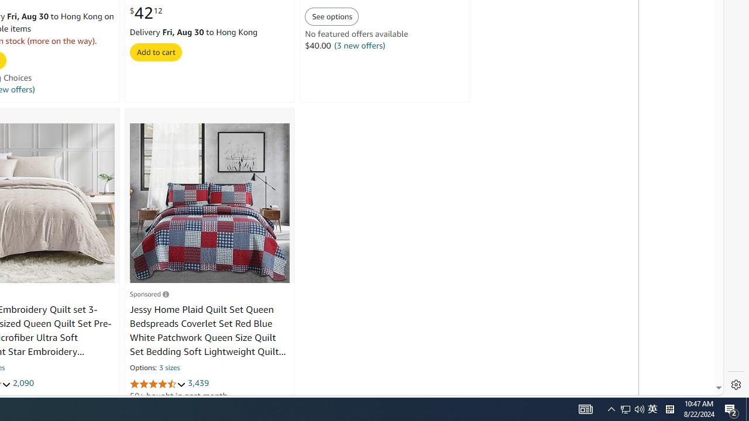 This screenshot has height=421, width=749. I want to click on Add to cart, so click(155, 51).